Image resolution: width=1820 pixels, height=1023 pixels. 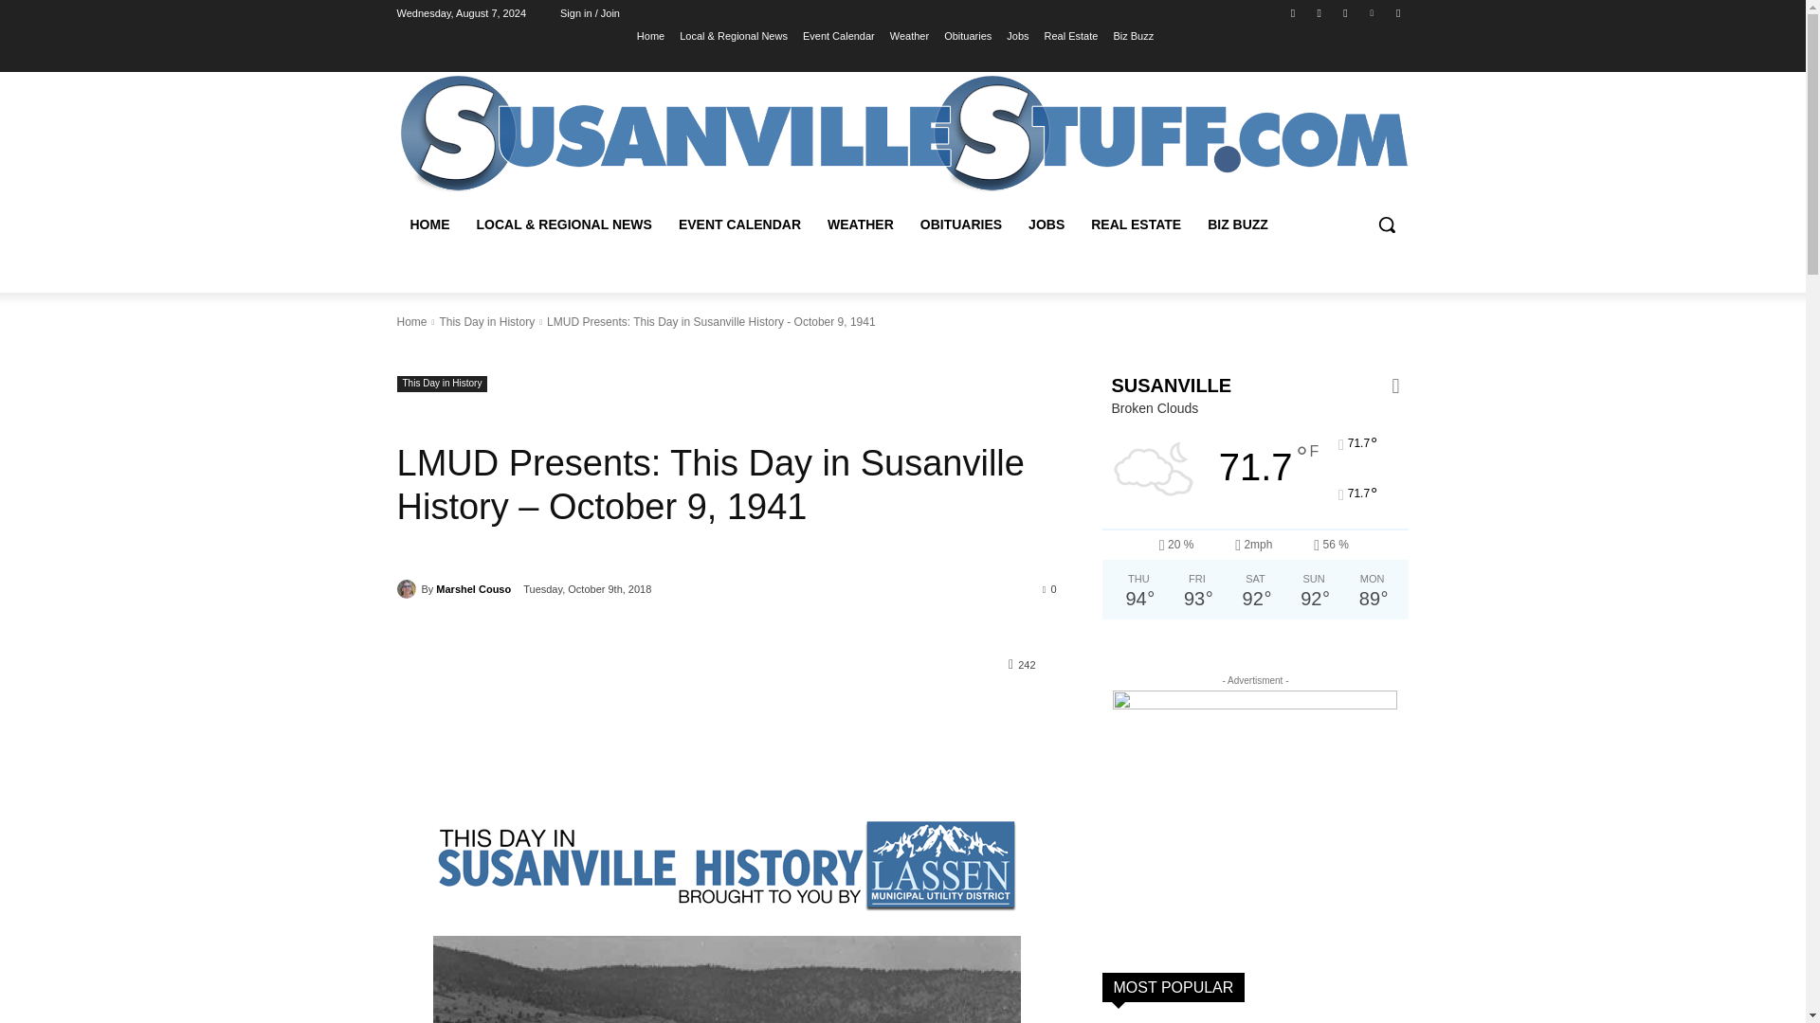 What do you see at coordinates (902, 134) in the screenshot?
I see `header1920` at bounding box center [902, 134].